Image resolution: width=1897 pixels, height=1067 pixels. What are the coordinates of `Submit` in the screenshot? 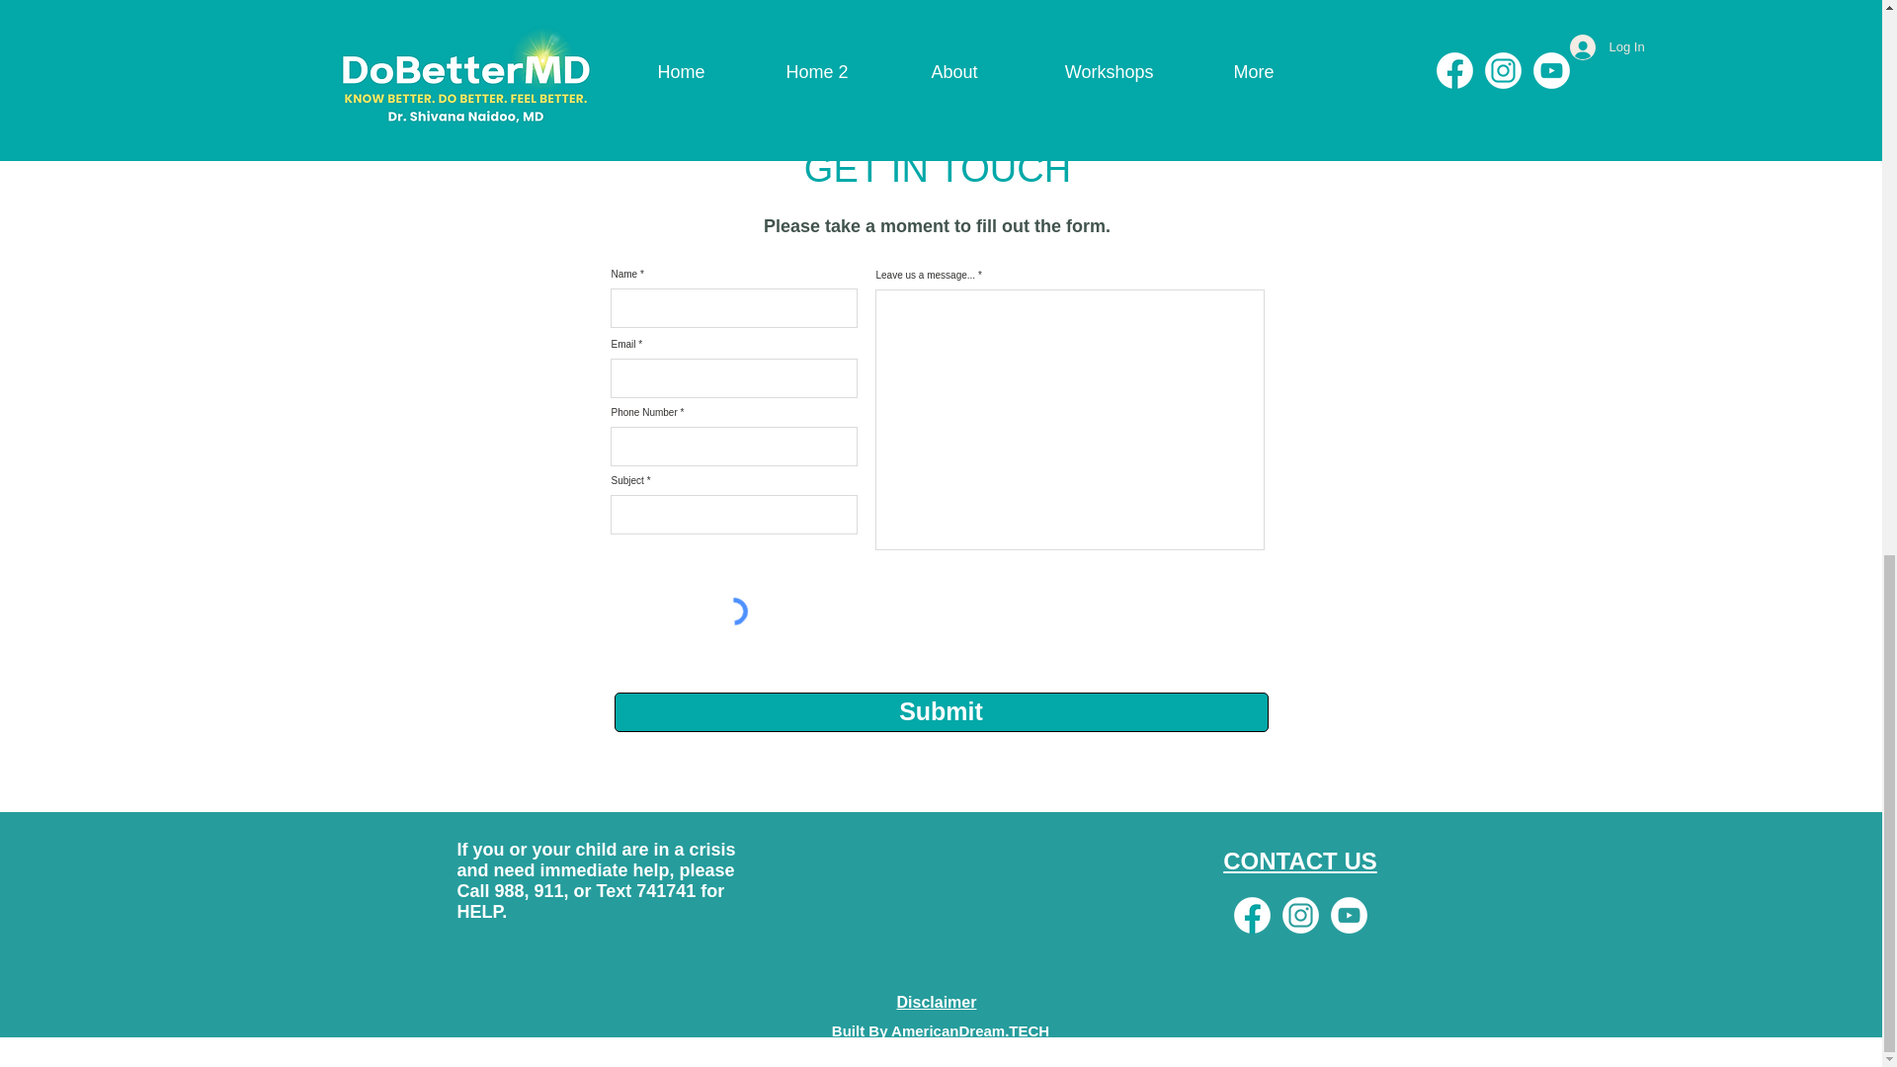 It's located at (942, 711).